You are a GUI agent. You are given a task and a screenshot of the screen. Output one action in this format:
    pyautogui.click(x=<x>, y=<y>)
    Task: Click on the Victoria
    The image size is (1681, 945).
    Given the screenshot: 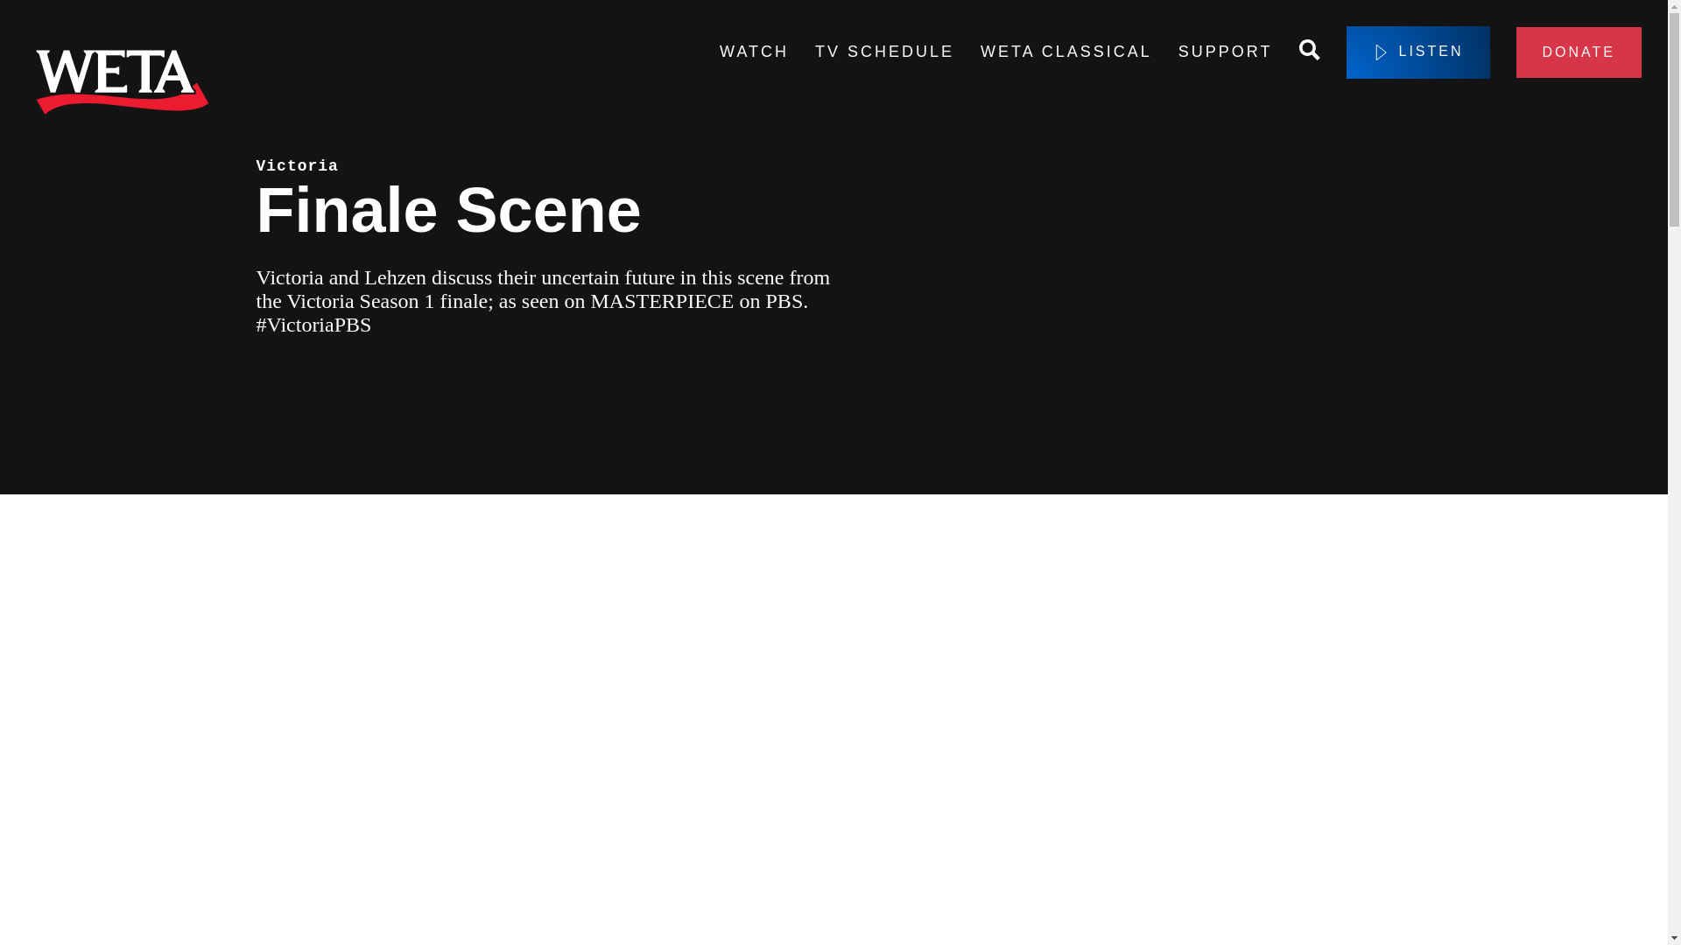 What is the action you would take?
    pyautogui.click(x=296, y=166)
    